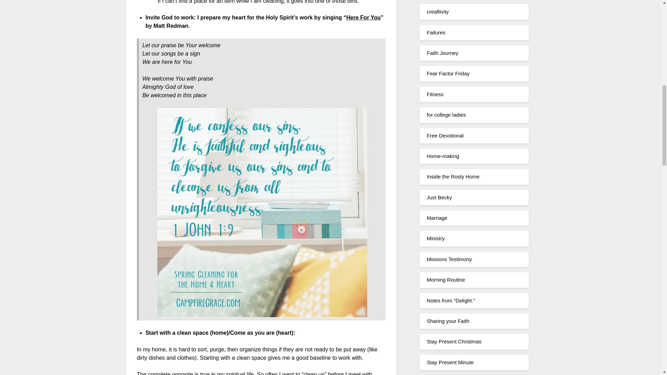  I want to click on creaftivity, so click(437, 11).